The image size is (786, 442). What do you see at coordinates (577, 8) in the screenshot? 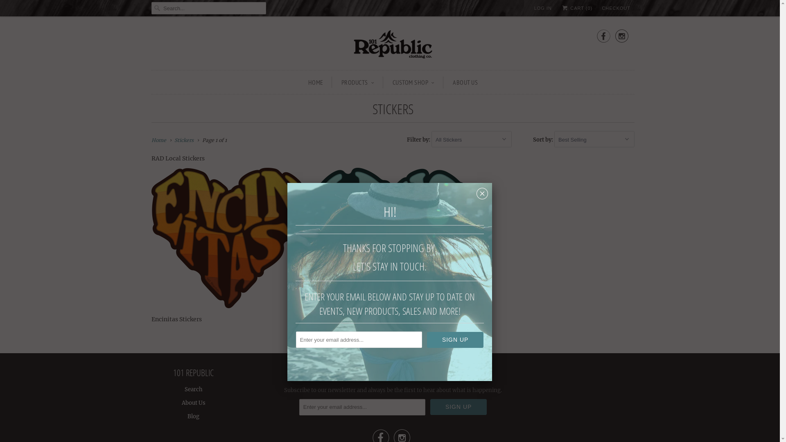
I see `CART (0)` at bounding box center [577, 8].